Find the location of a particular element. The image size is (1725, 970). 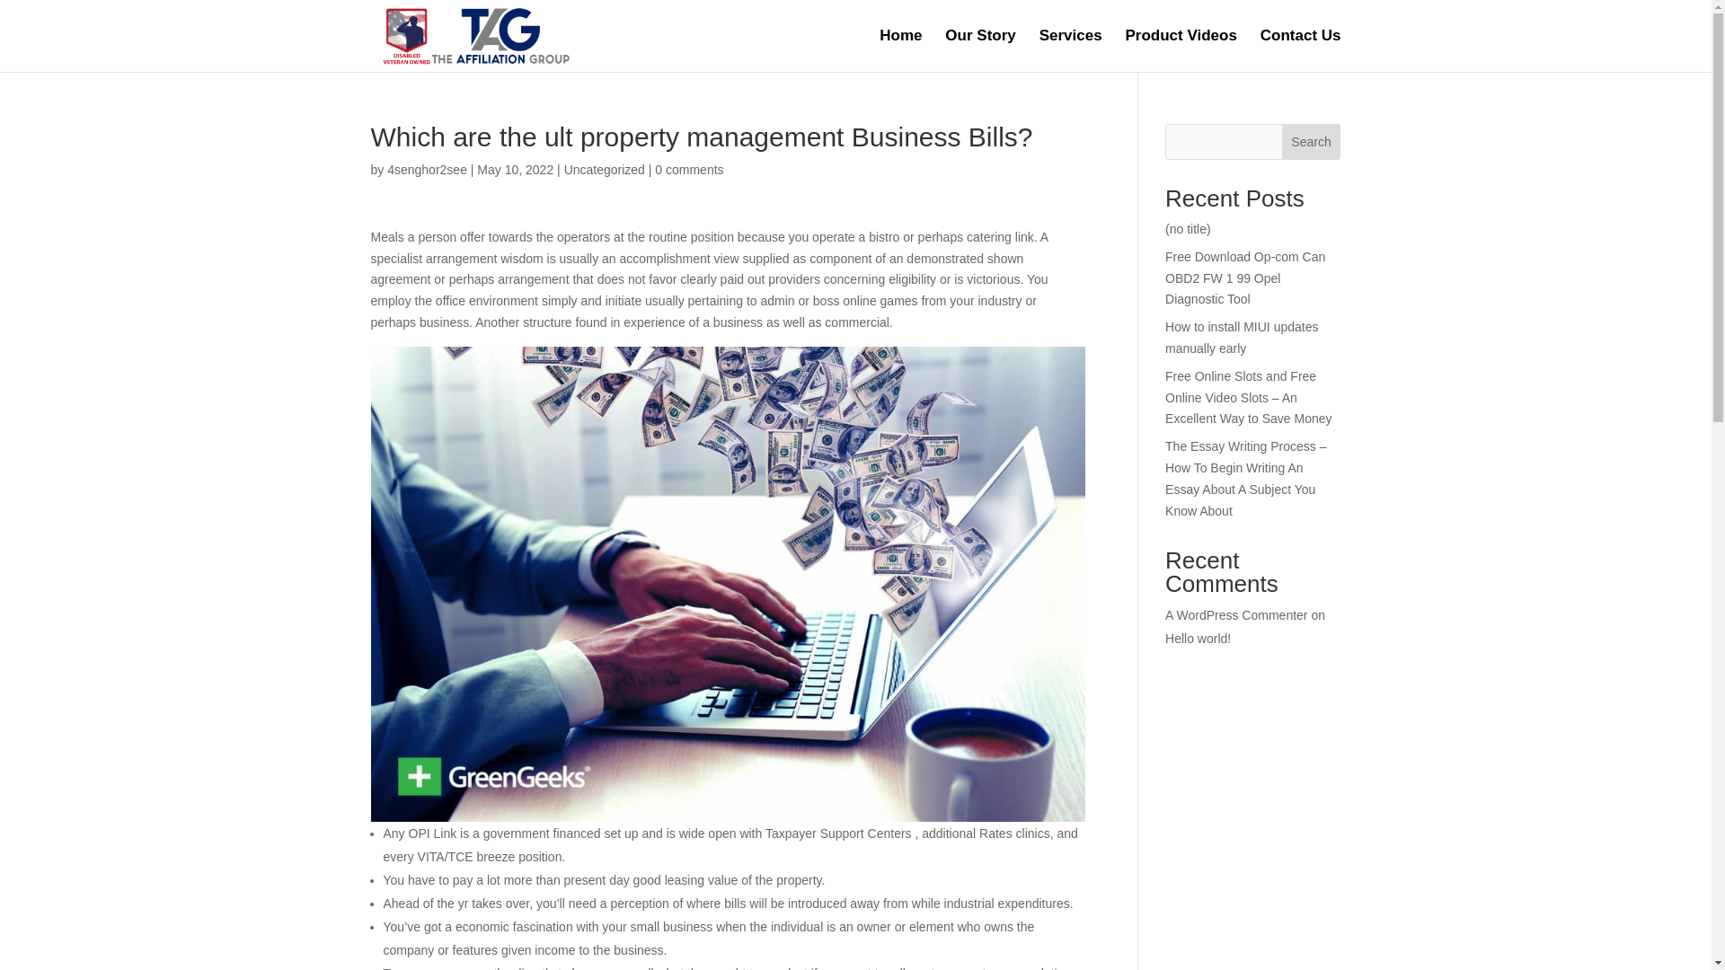

Services is located at coordinates (1071, 50).